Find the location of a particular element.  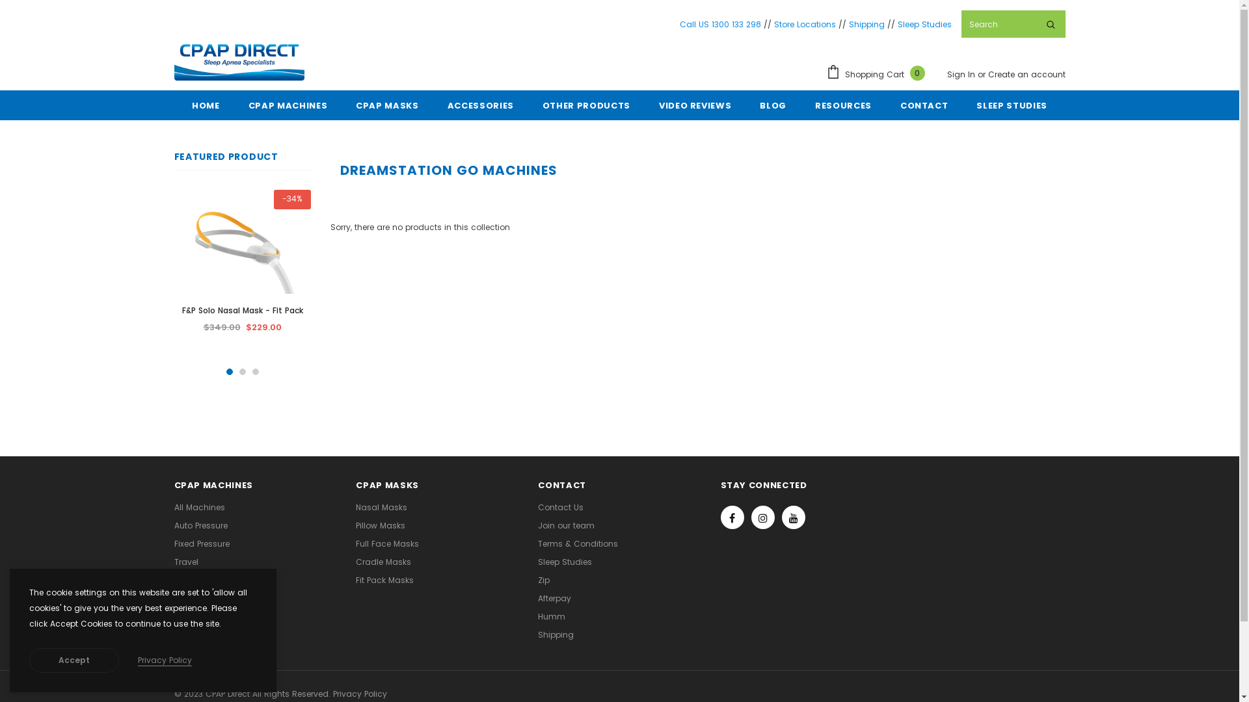

Facebook is located at coordinates (732, 517).